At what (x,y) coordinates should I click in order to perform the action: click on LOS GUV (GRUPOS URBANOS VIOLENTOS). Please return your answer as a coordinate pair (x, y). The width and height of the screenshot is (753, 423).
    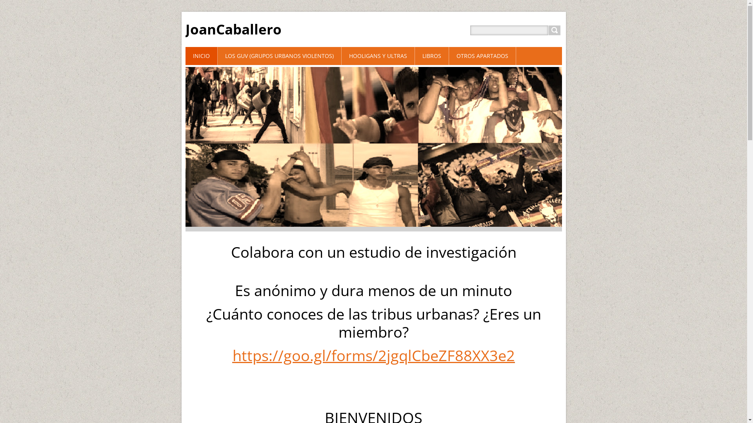
    Looking at the image, I should click on (279, 56).